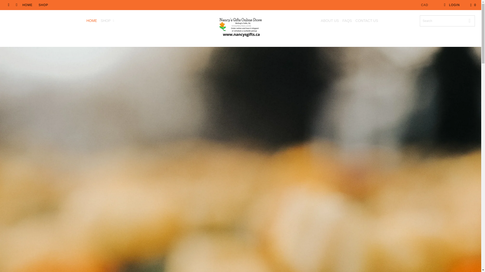 The image size is (485, 272). I want to click on CONTACT US, so click(367, 21).